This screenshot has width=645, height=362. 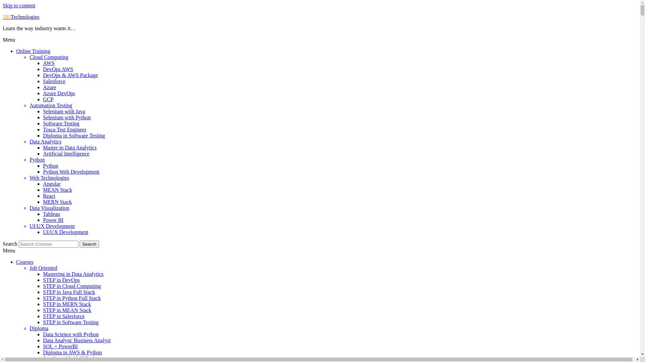 I want to click on Angular, so click(x=52, y=184).